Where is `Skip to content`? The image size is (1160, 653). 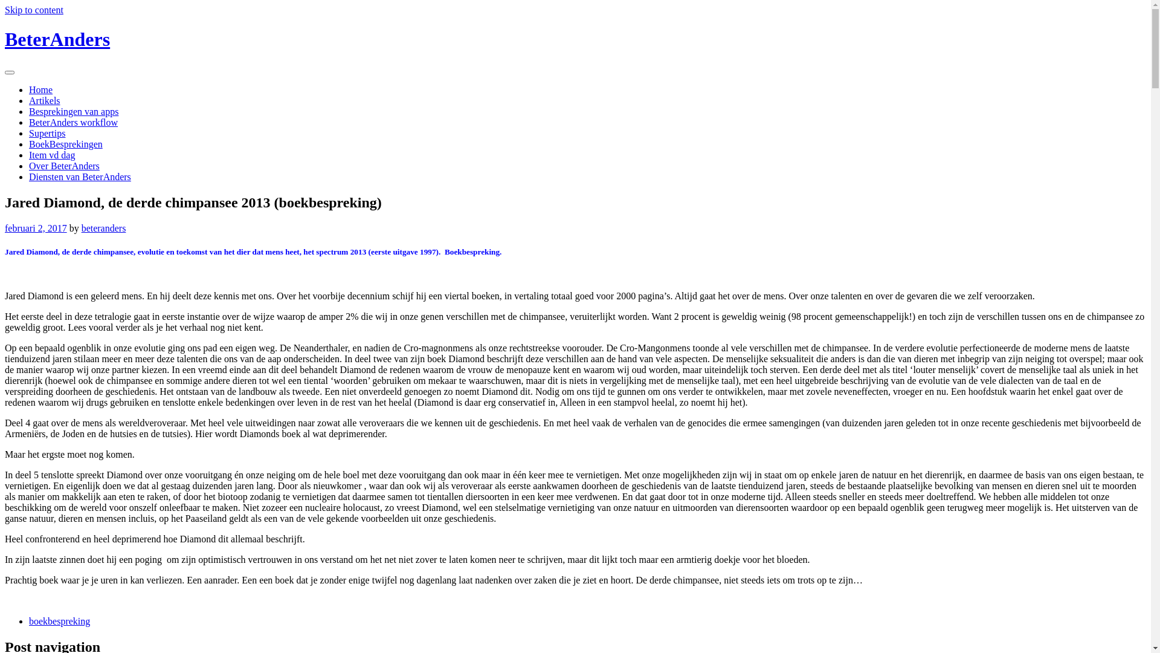 Skip to content is located at coordinates (34, 10).